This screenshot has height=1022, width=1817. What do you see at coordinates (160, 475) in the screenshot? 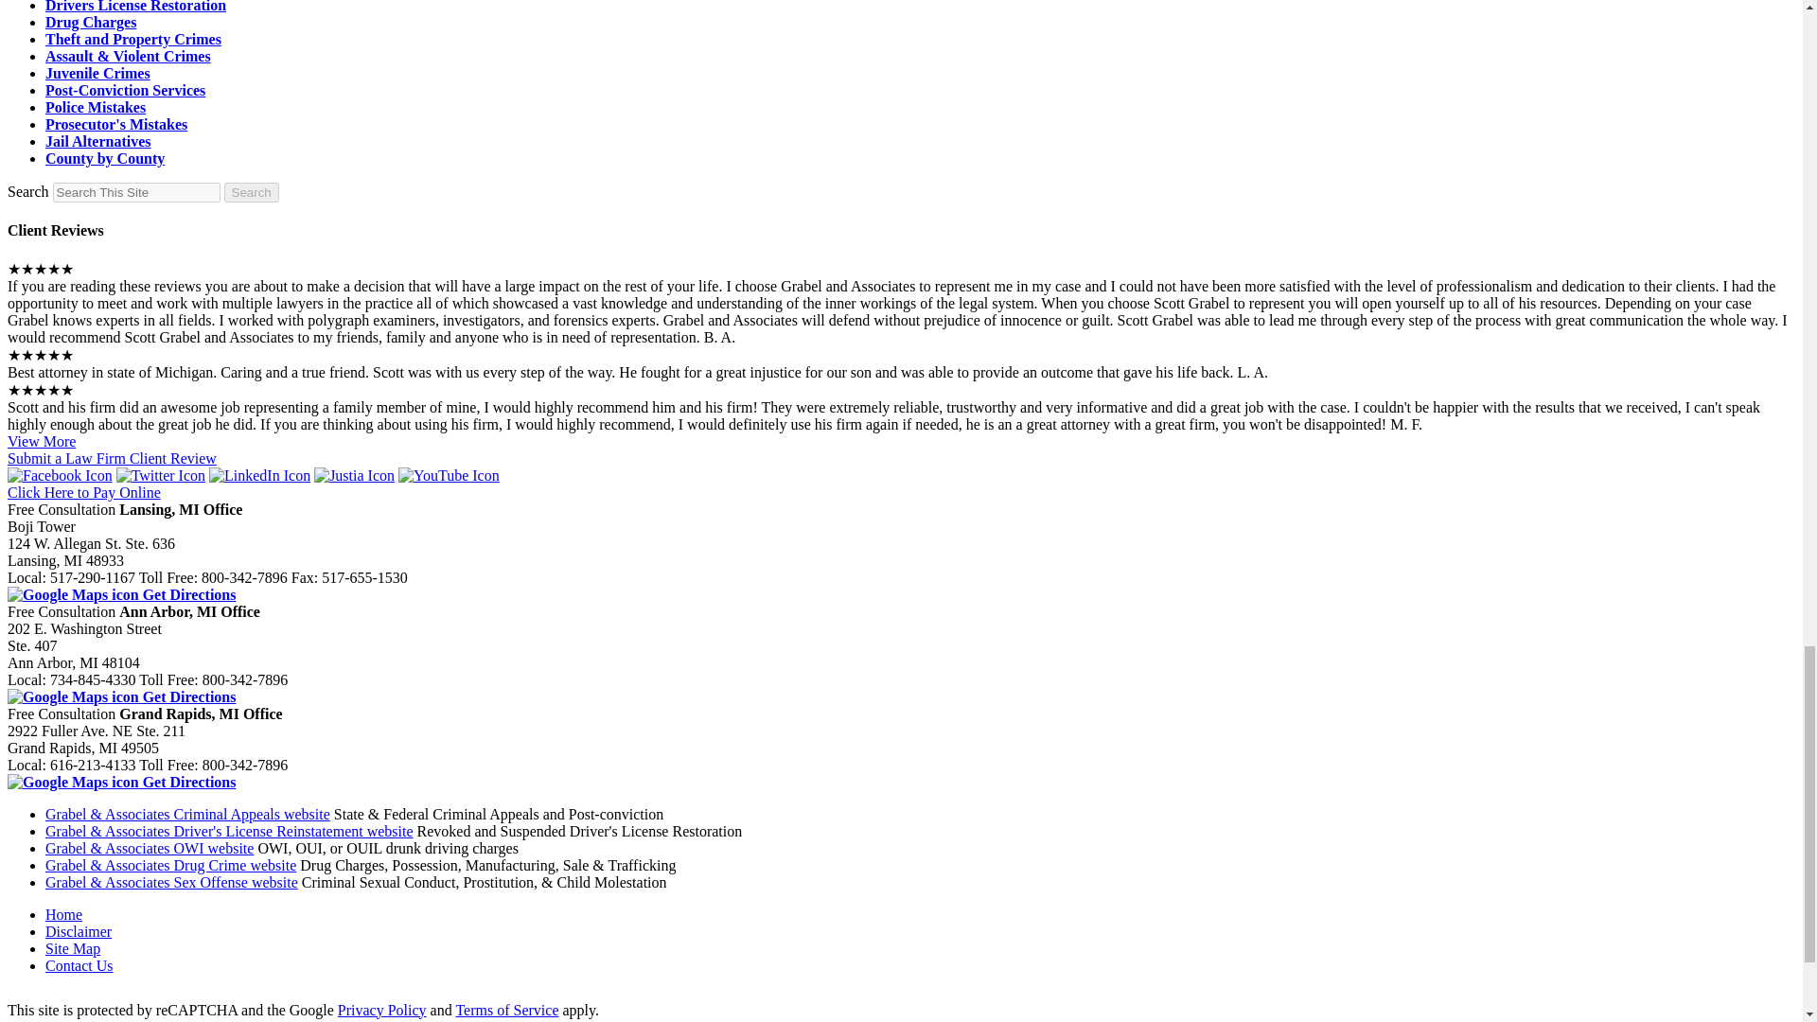
I see `Twitter` at bounding box center [160, 475].